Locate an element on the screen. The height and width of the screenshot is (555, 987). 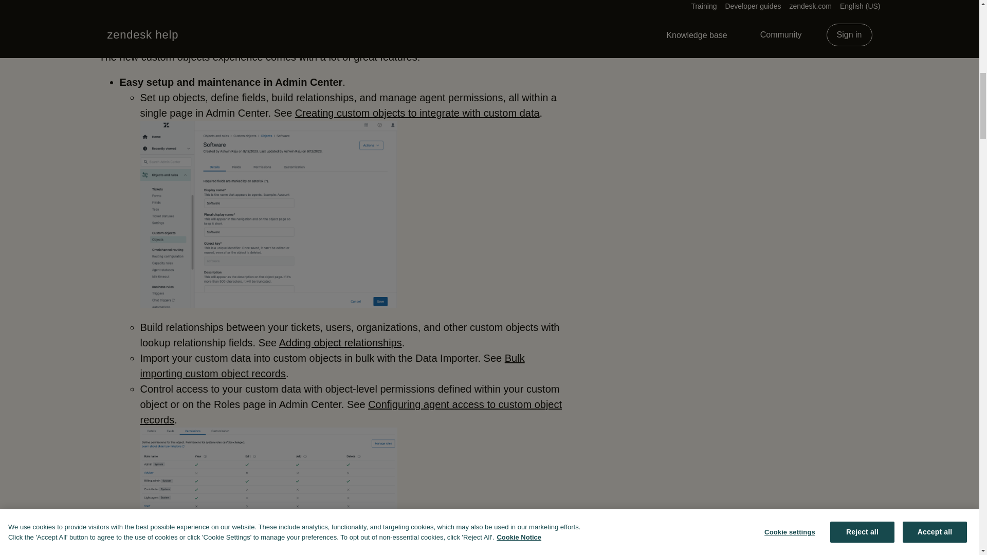
Configuring agent access to custom object records is located at coordinates (351, 412).